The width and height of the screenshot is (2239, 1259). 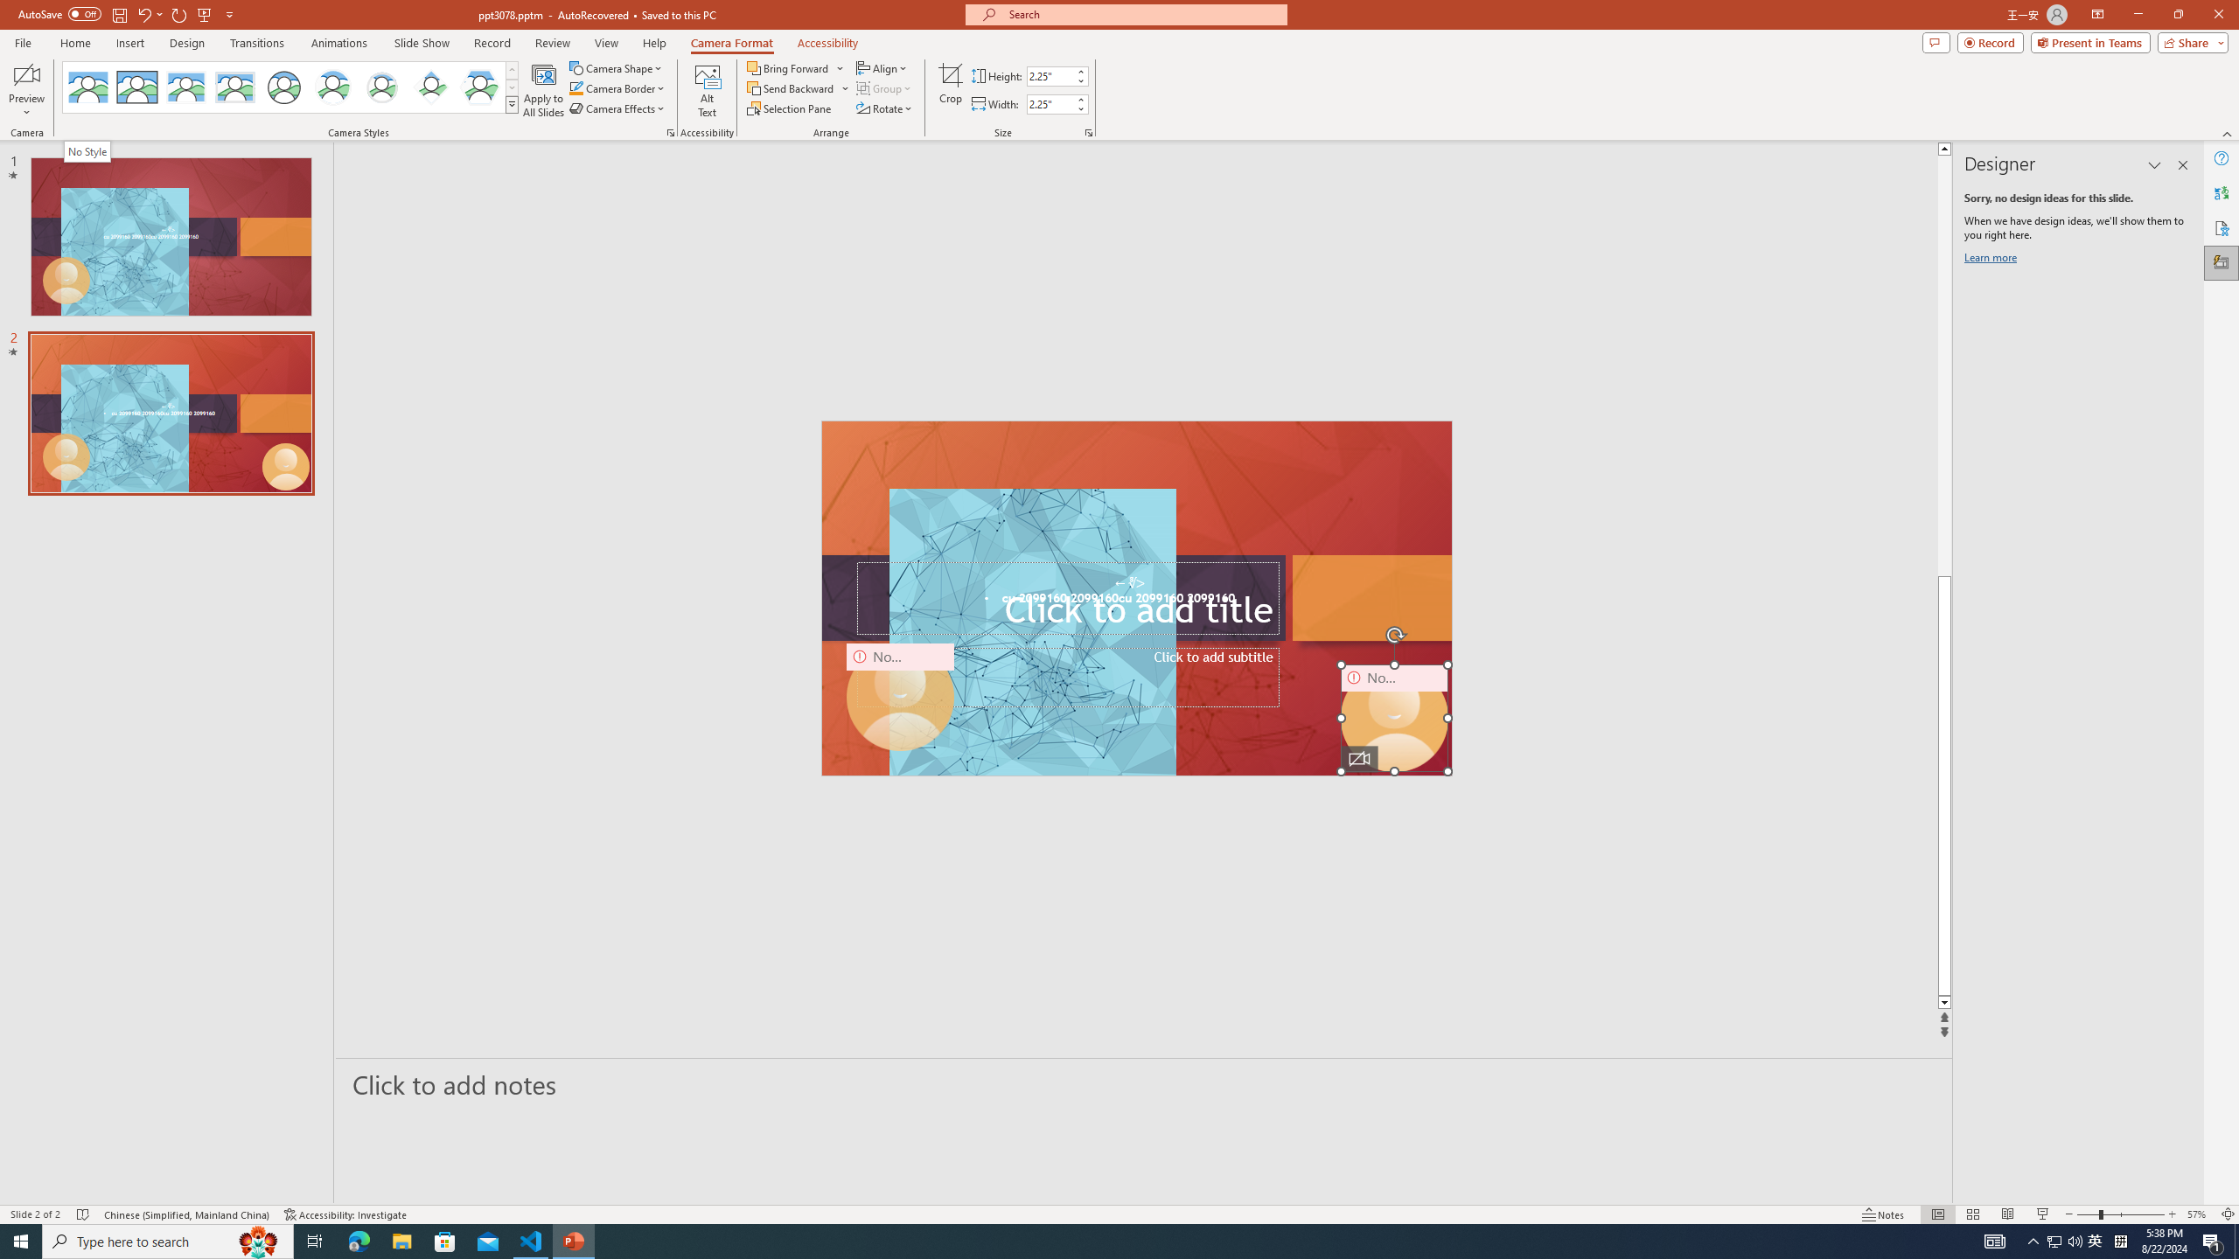 I want to click on Soft Edge Rectangle, so click(x=234, y=87).